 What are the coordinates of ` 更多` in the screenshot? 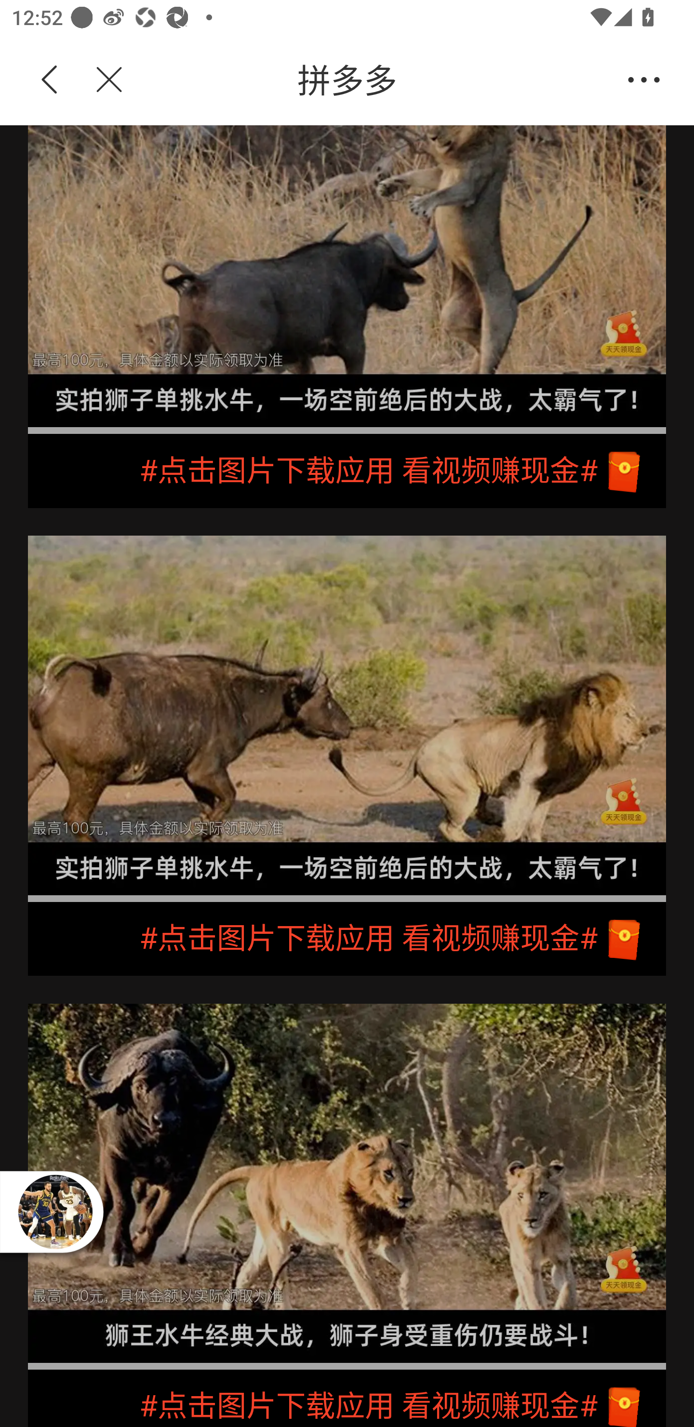 It's located at (644, 80).